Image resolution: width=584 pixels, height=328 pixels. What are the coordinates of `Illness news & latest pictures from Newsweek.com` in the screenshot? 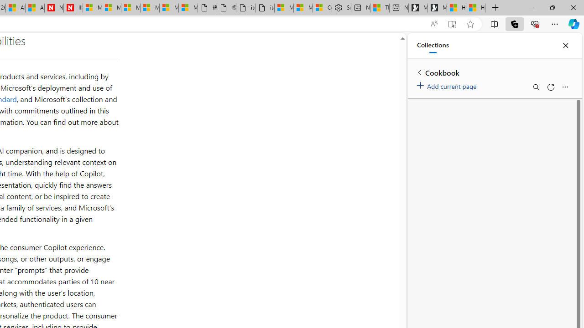 It's located at (73, 8).